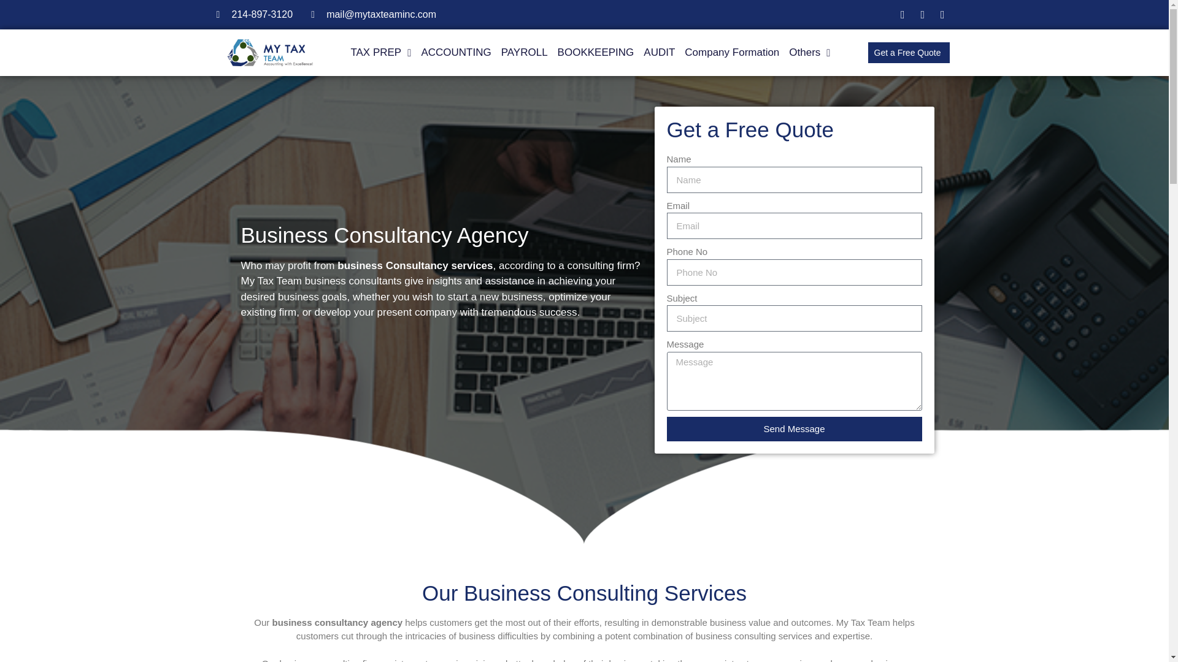 This screenshot has width=1178, height=662. I want to click on TAX PREP, so click(380, 53).